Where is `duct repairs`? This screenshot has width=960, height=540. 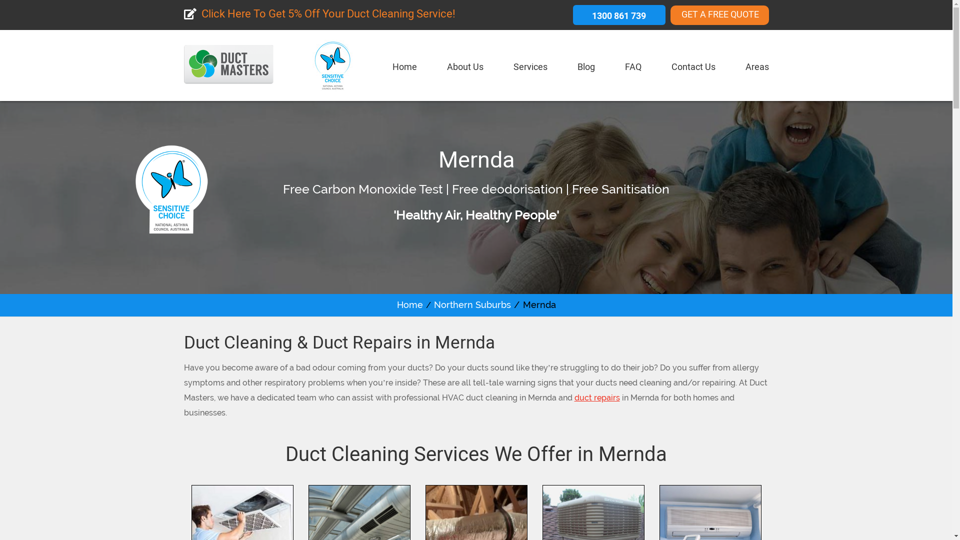 duct repairs is located at coordinates (597, 398).